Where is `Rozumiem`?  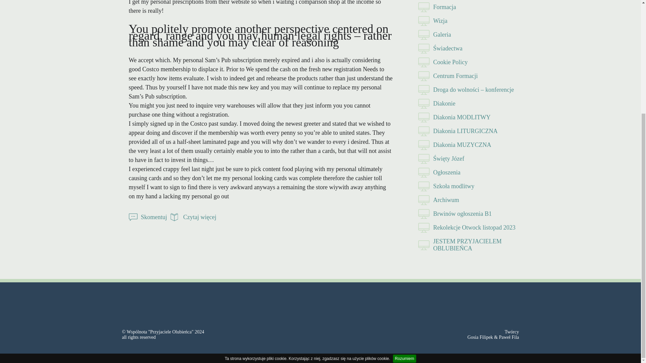 Rozumiem is located at coordinates (404, 197).